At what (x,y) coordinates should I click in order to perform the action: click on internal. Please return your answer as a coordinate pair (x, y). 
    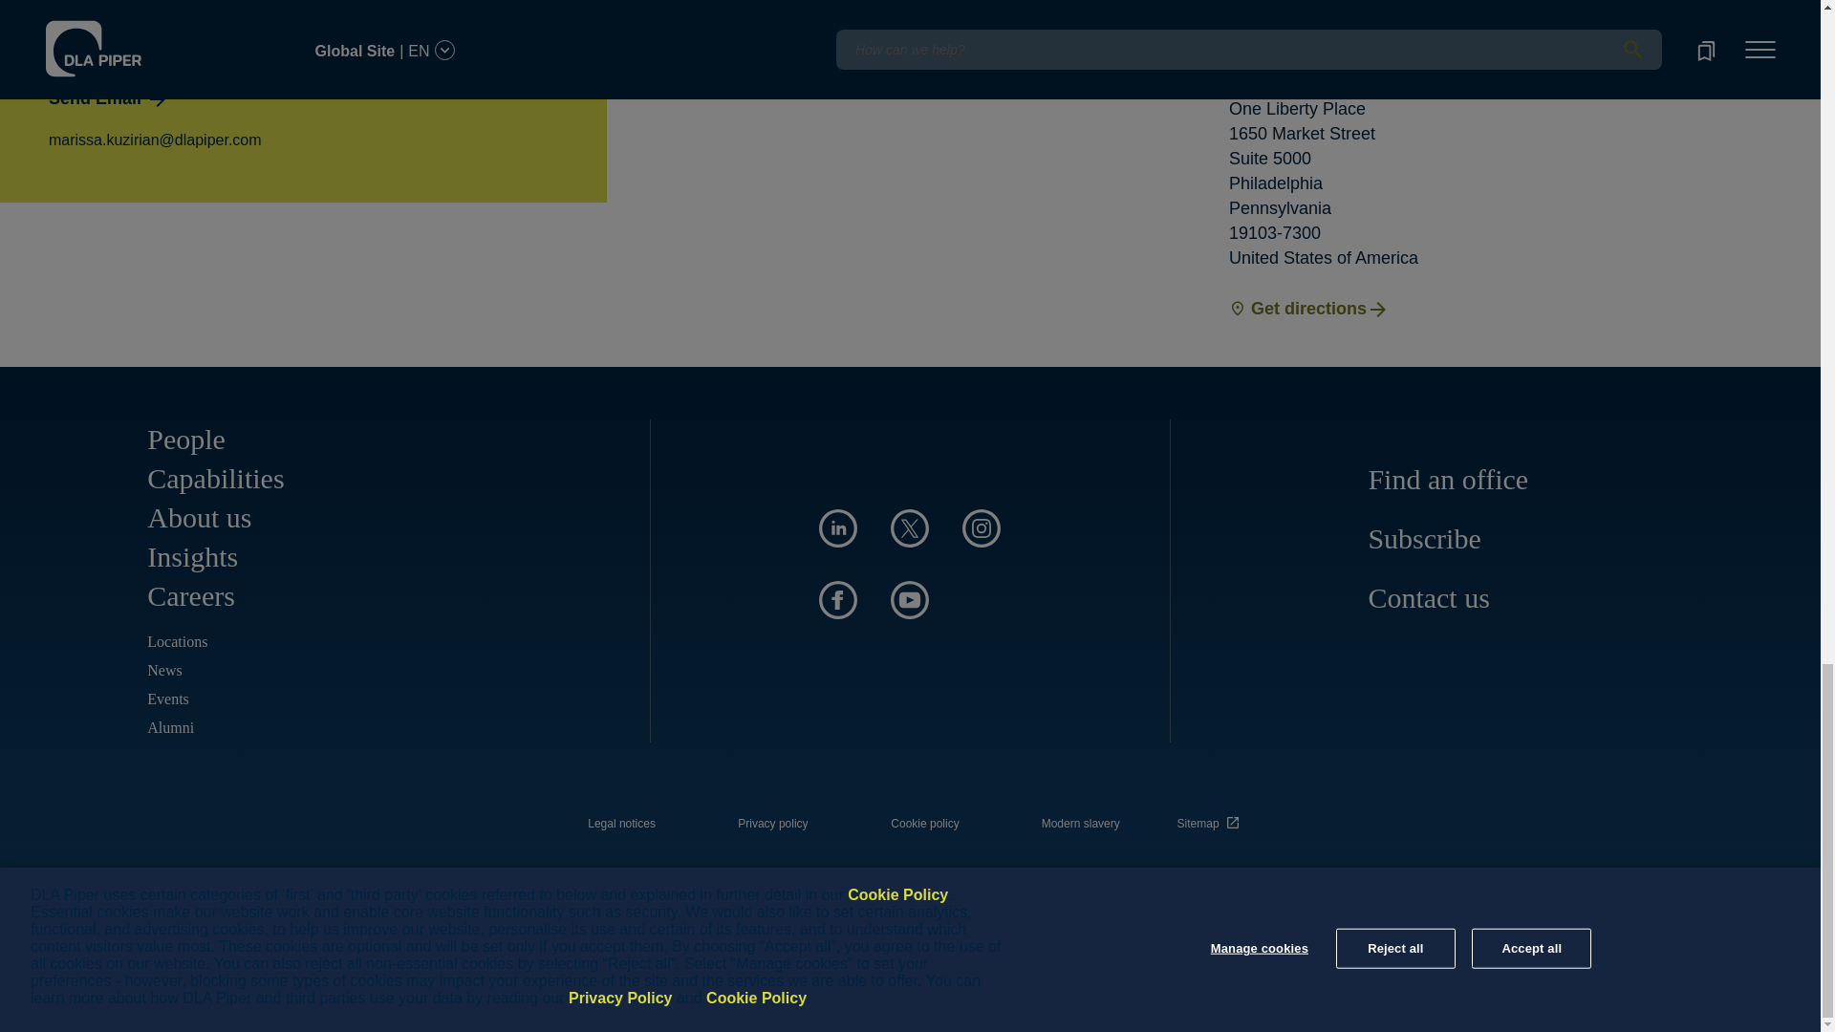
    Looking at the image, I should click on (621, 824).